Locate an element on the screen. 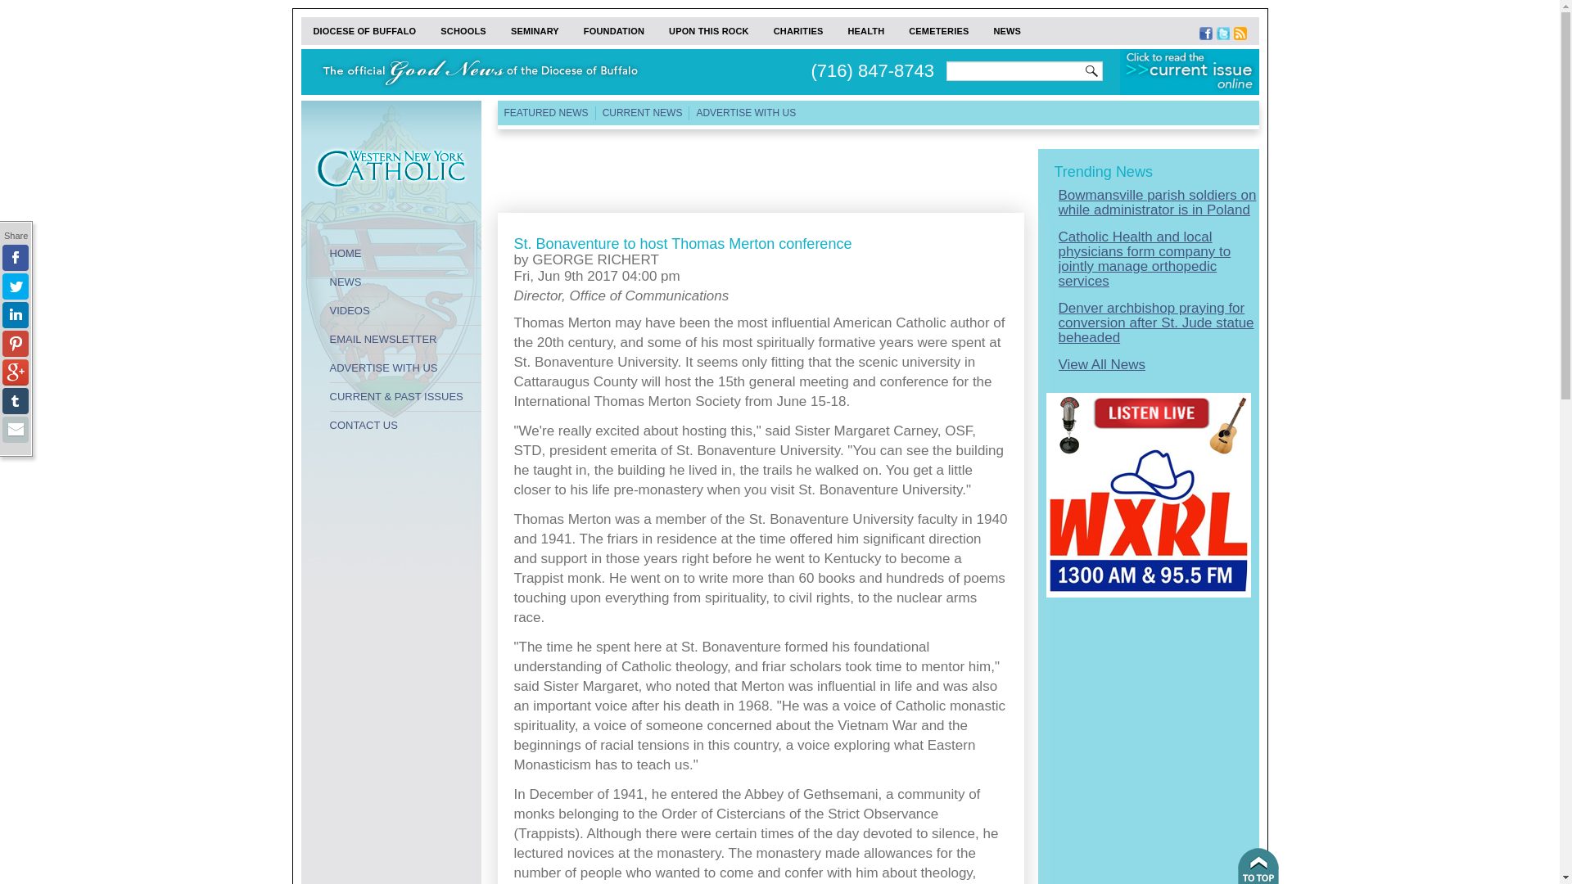 This screenshot has width=1572, height=884. HEALTH is located at coordinates (865, 31).